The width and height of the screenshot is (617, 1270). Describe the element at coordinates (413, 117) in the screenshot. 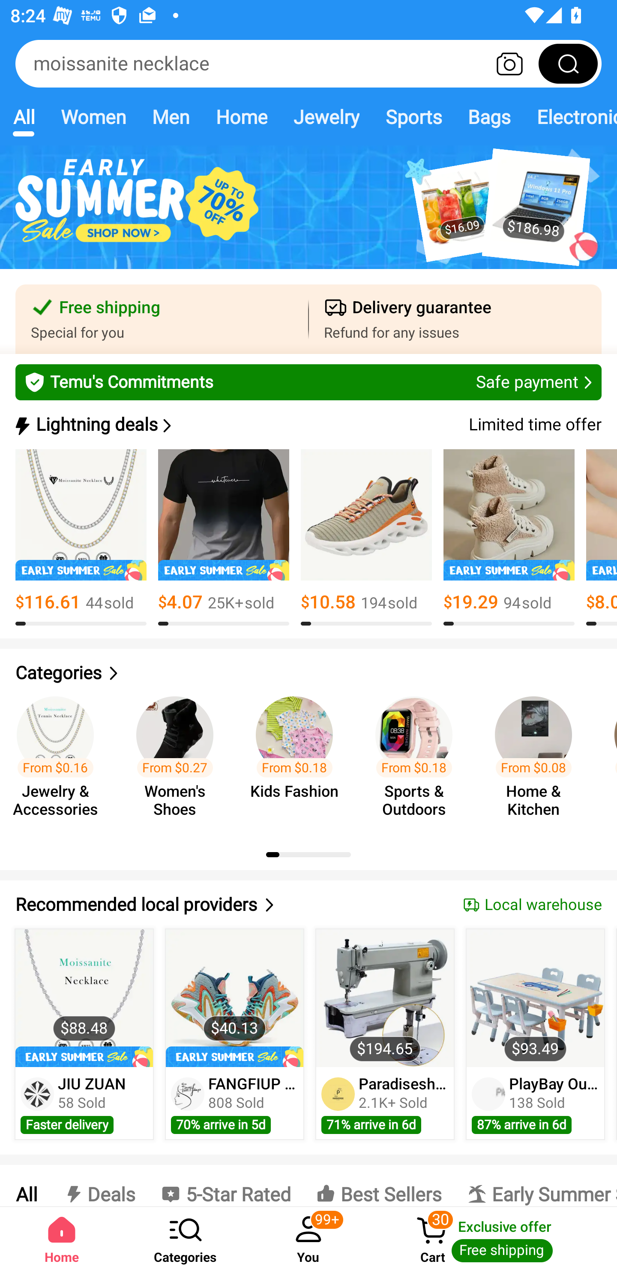

I see `Sports` at that location.